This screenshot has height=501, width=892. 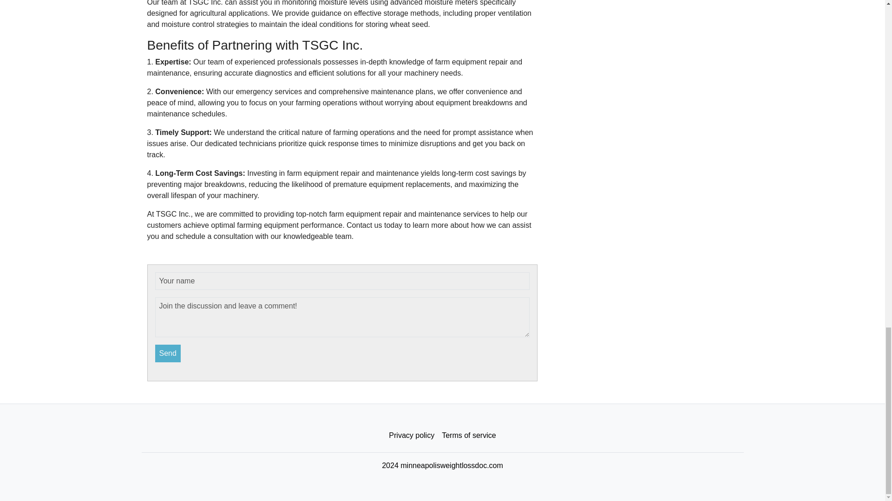 I want to click on Send, so click(x=168, y=353).